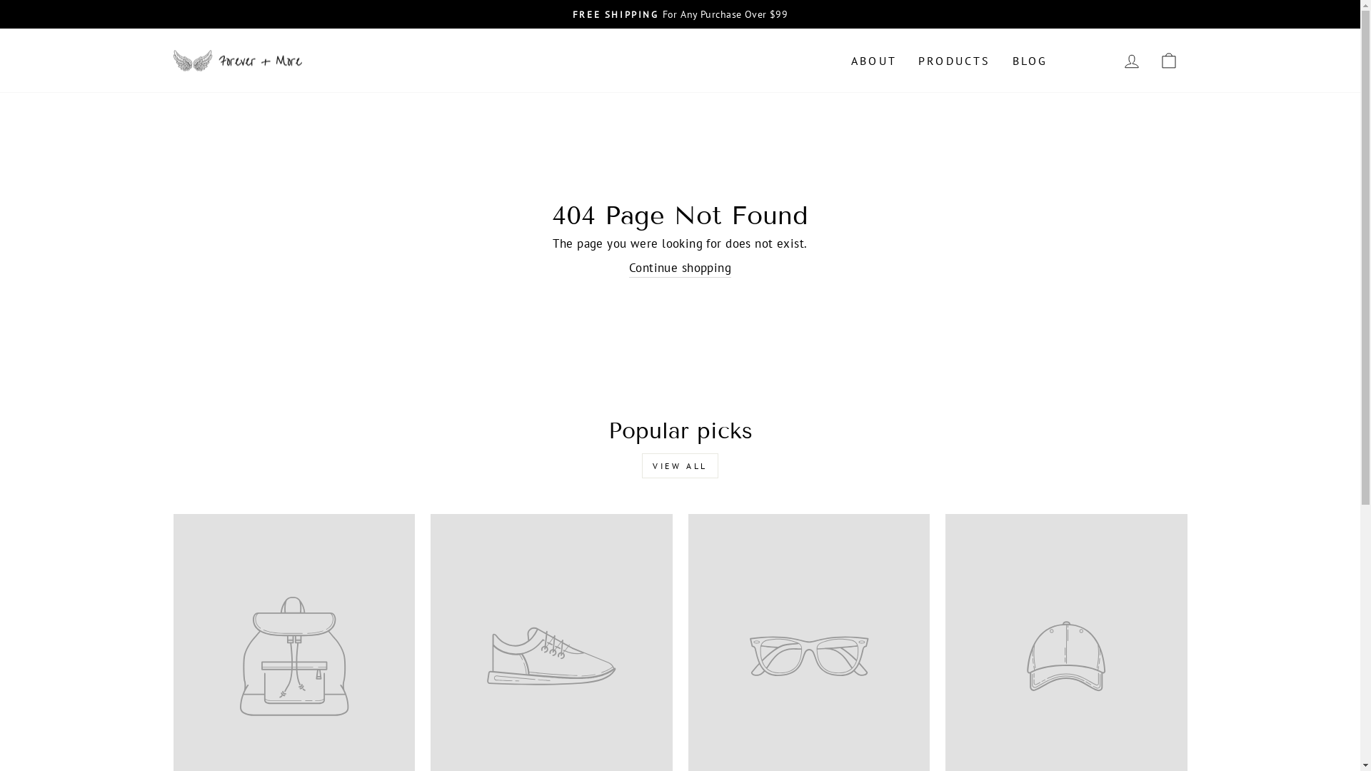 The width and height of the screenshot is (1371, 771). What do you see at coordinates (874, 60) in the screenshot?
I see `ABOUT` at bounding box center [874, 60].